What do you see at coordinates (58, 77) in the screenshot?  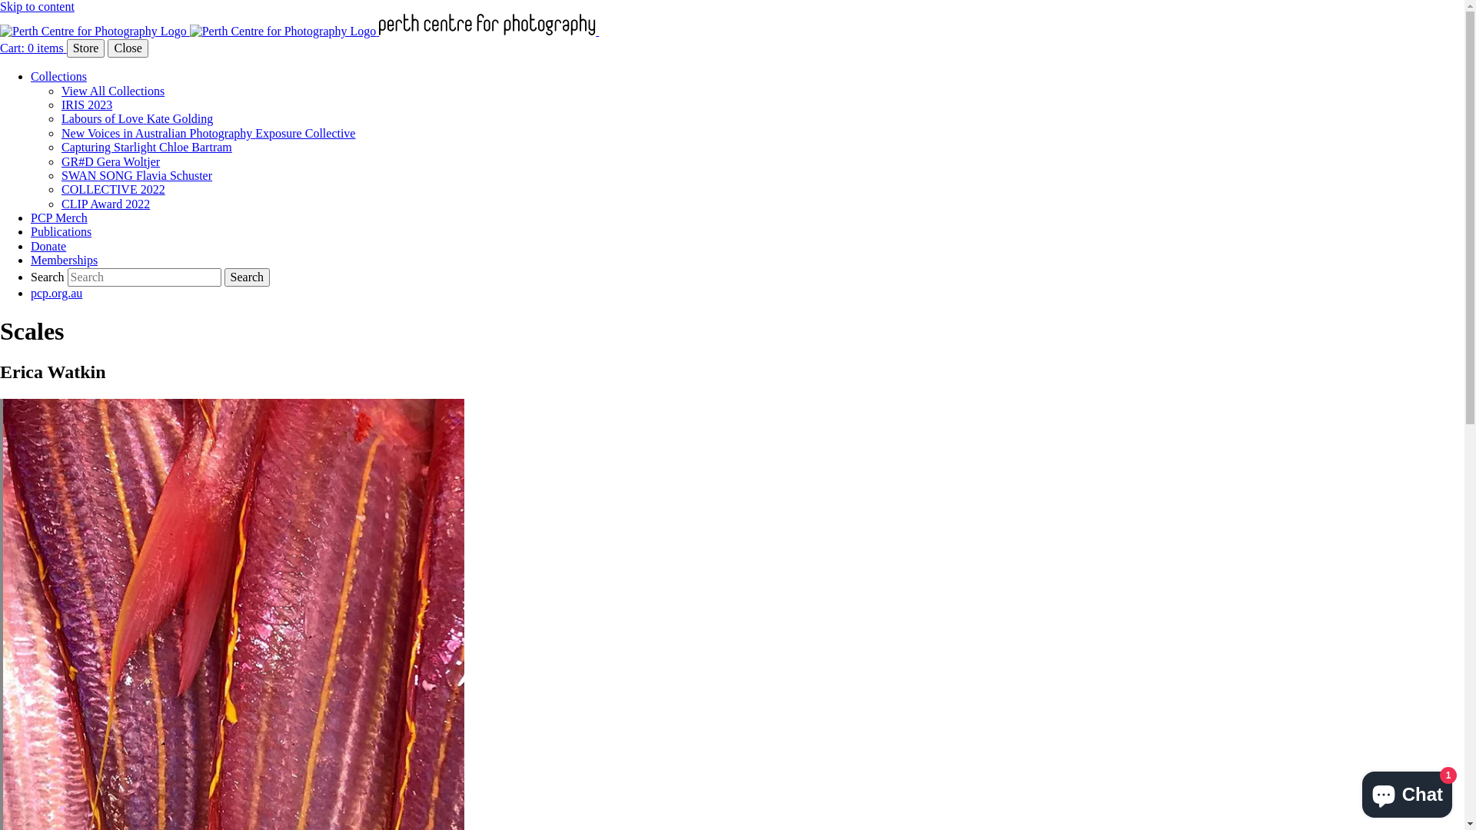 I see `Collections` at bounding box center [58, 77].